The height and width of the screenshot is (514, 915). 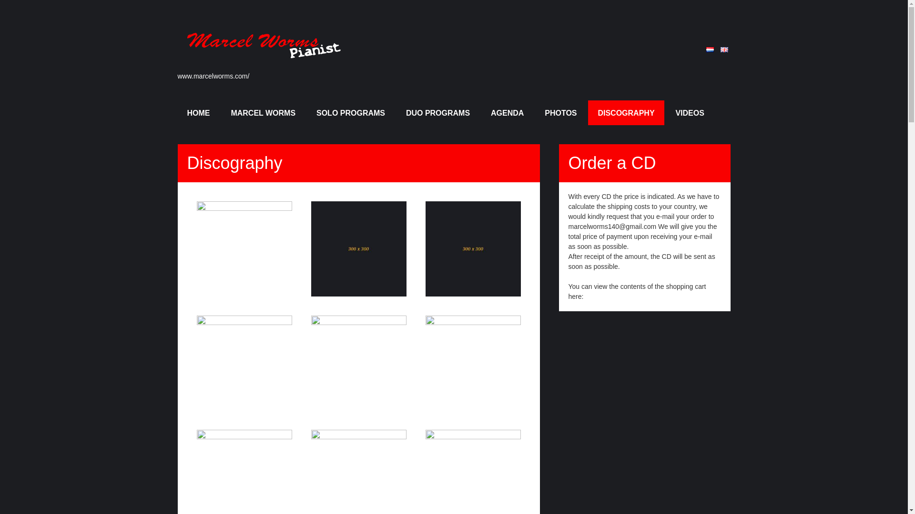 What do you see at coordinates (437, 112) in the screenshot?
I see `DUO PROGRAMS` at bounding box center [437, 112].